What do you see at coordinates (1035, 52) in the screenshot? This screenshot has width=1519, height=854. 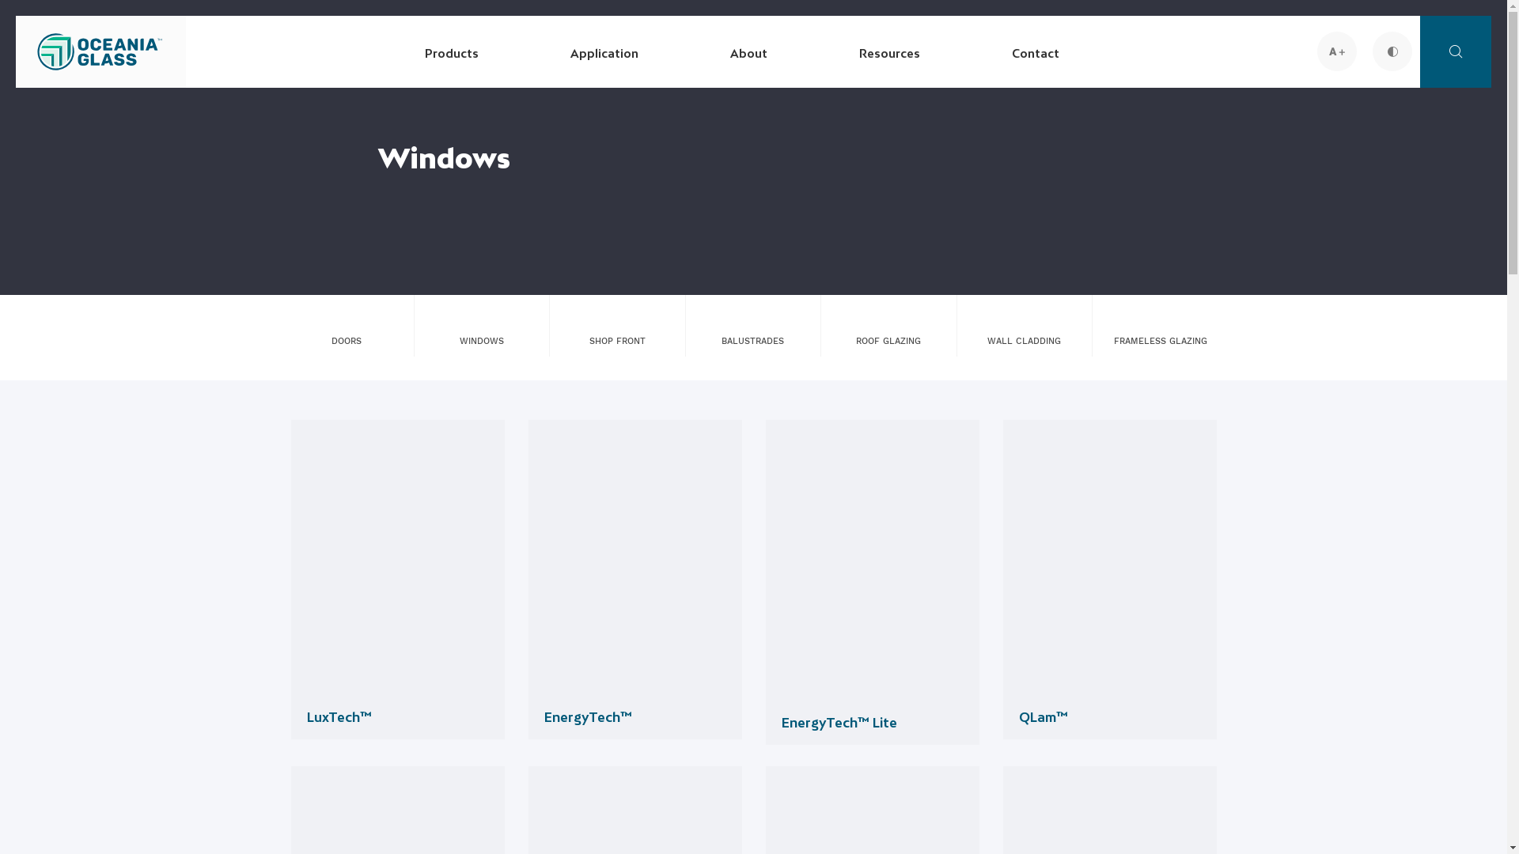 I see `Contact` at bounding box center [1035, 52].